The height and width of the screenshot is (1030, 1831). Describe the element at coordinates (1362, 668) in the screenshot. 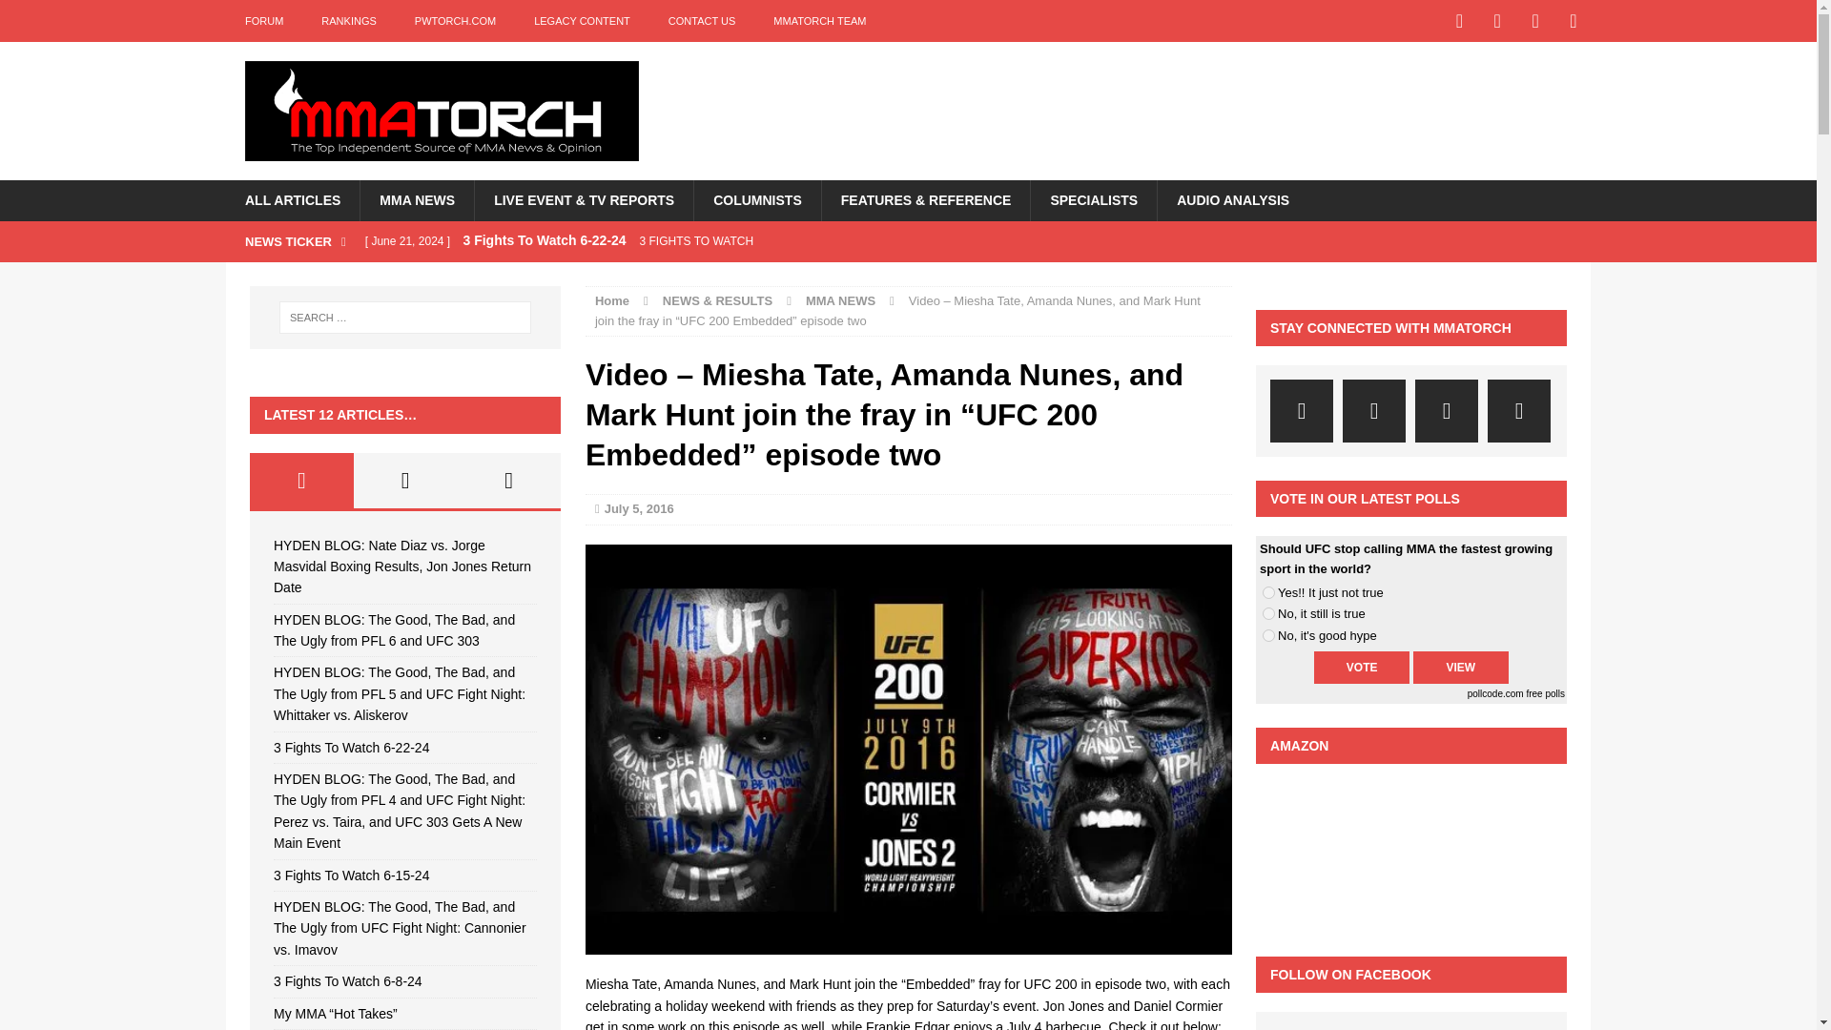

I see ` Vote ` at that location.